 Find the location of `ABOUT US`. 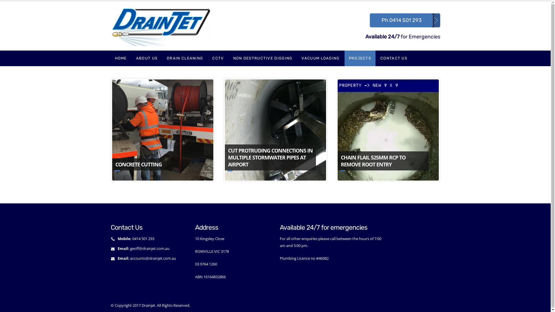

ABOUT US is located at coordinates (147, 58).